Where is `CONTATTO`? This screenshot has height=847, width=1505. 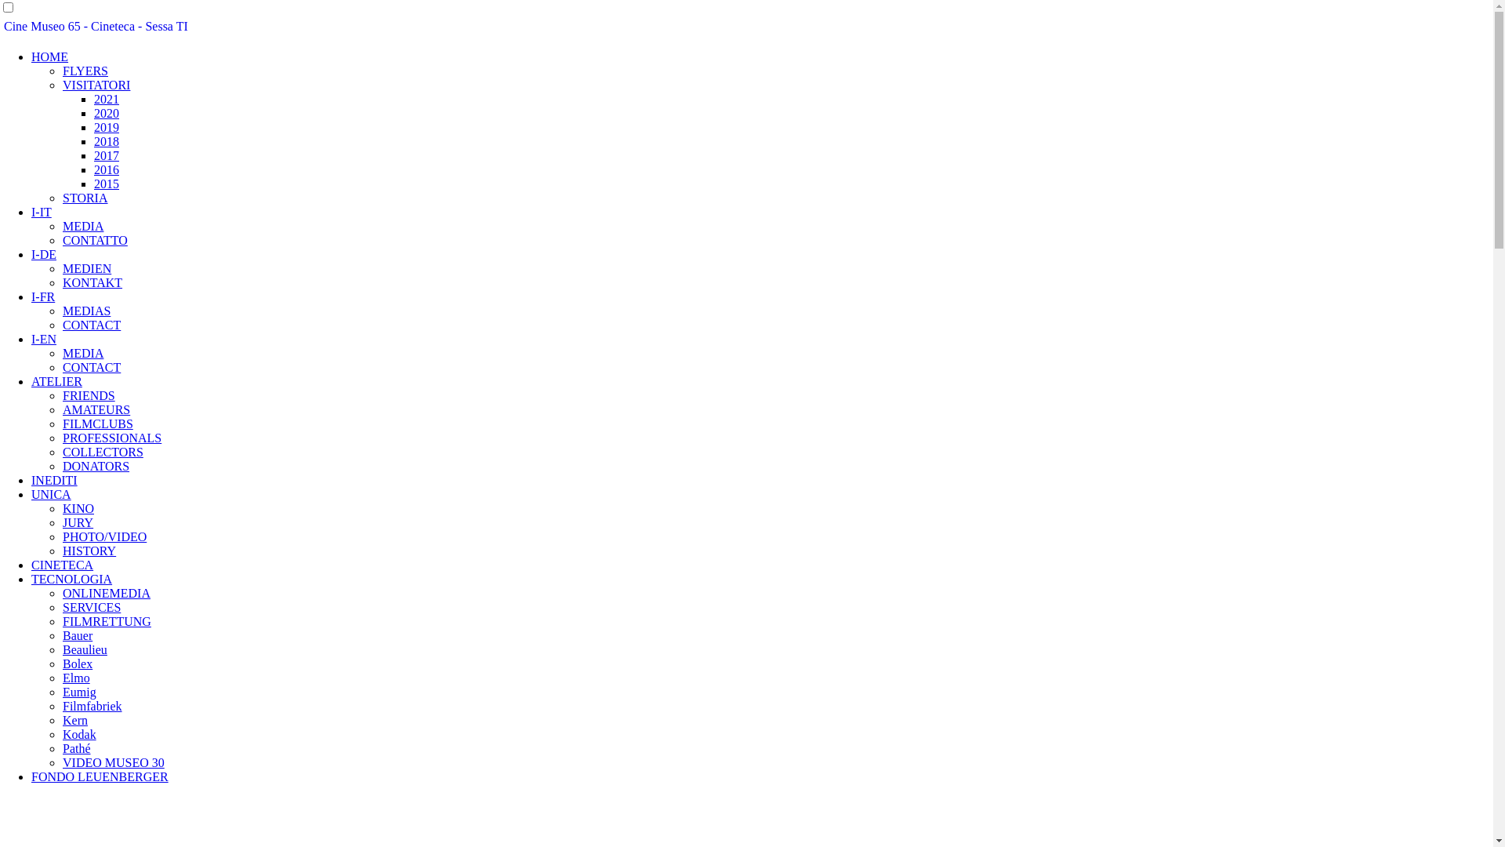
CONTATTO is located at coordinates (96, 240).